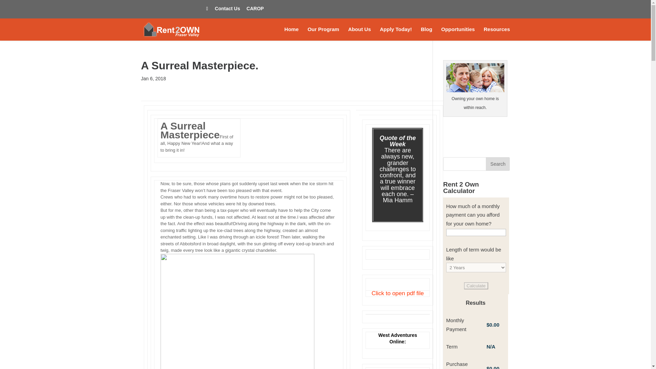 Image resolution: width=656 pixels, height=369 pixels. What do you see at coordinates (397, 294) in the screenshot?
I see `Click to open pdf file` at bounding box center [397, 294].